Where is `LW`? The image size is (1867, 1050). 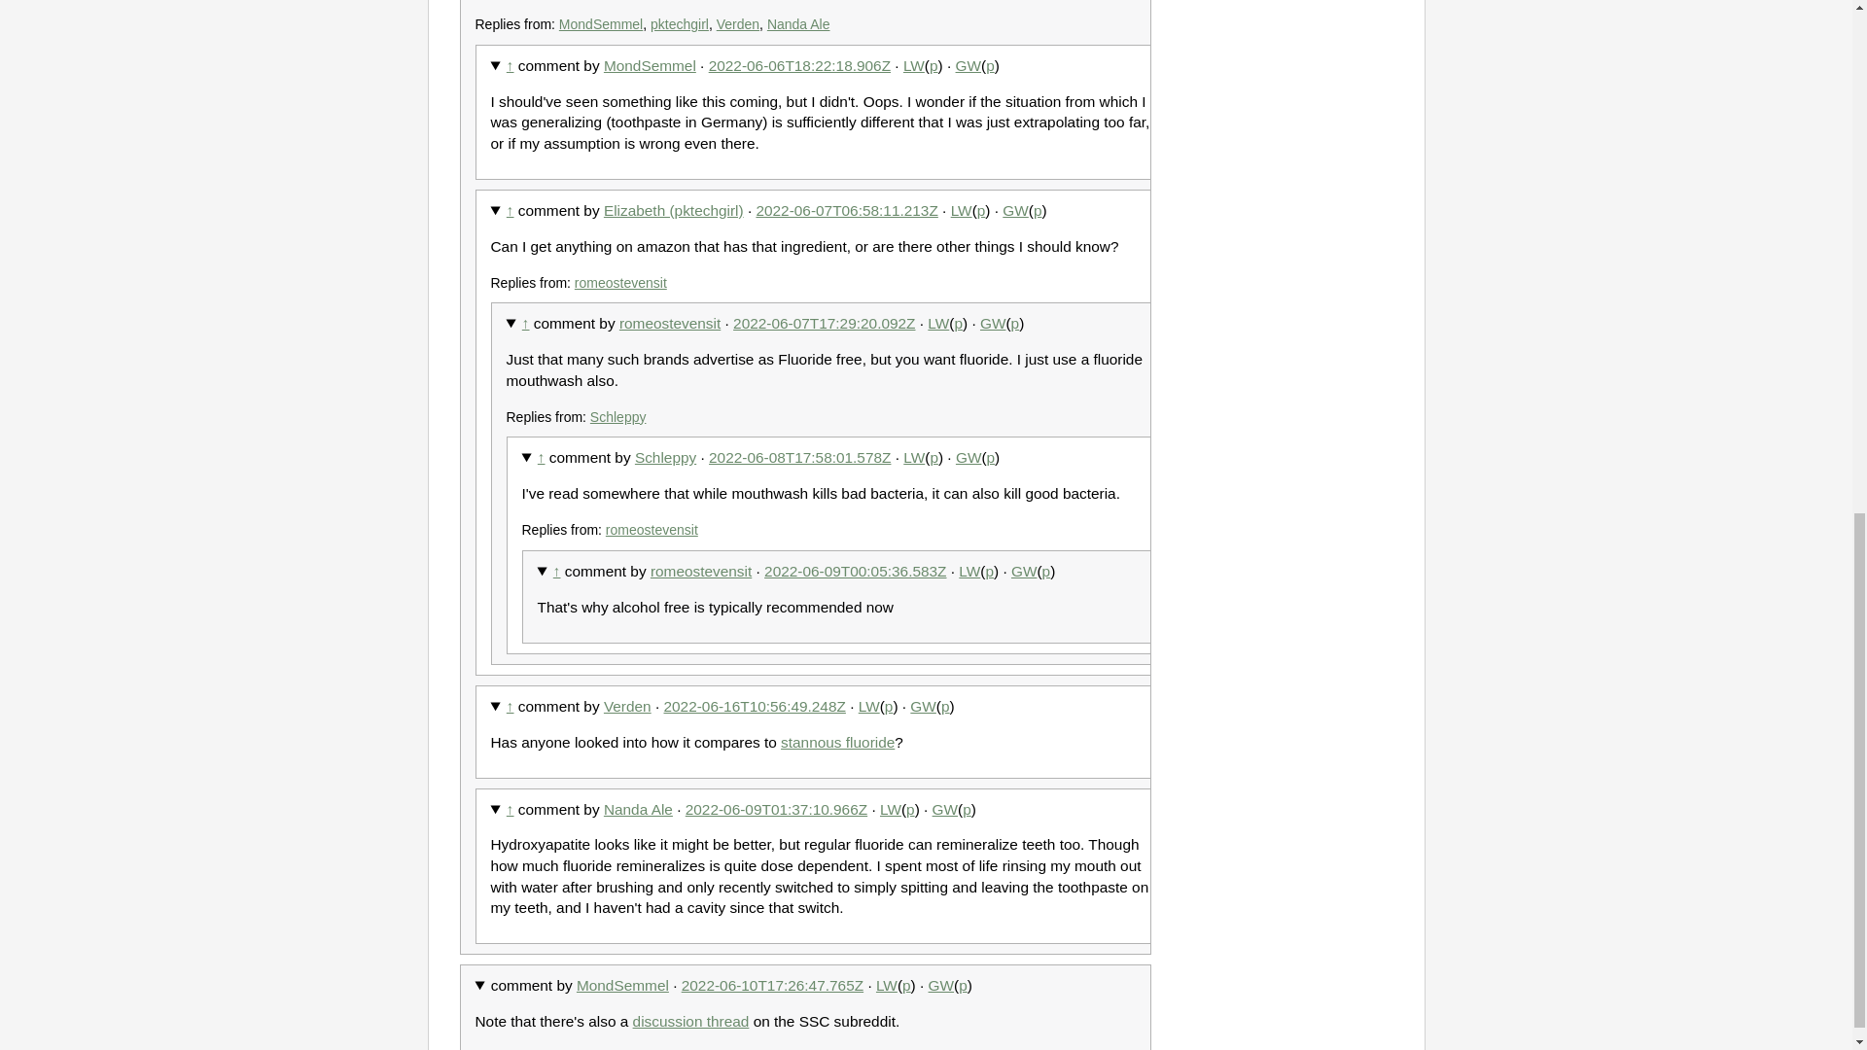 LW is located at coordinates (937, 323).